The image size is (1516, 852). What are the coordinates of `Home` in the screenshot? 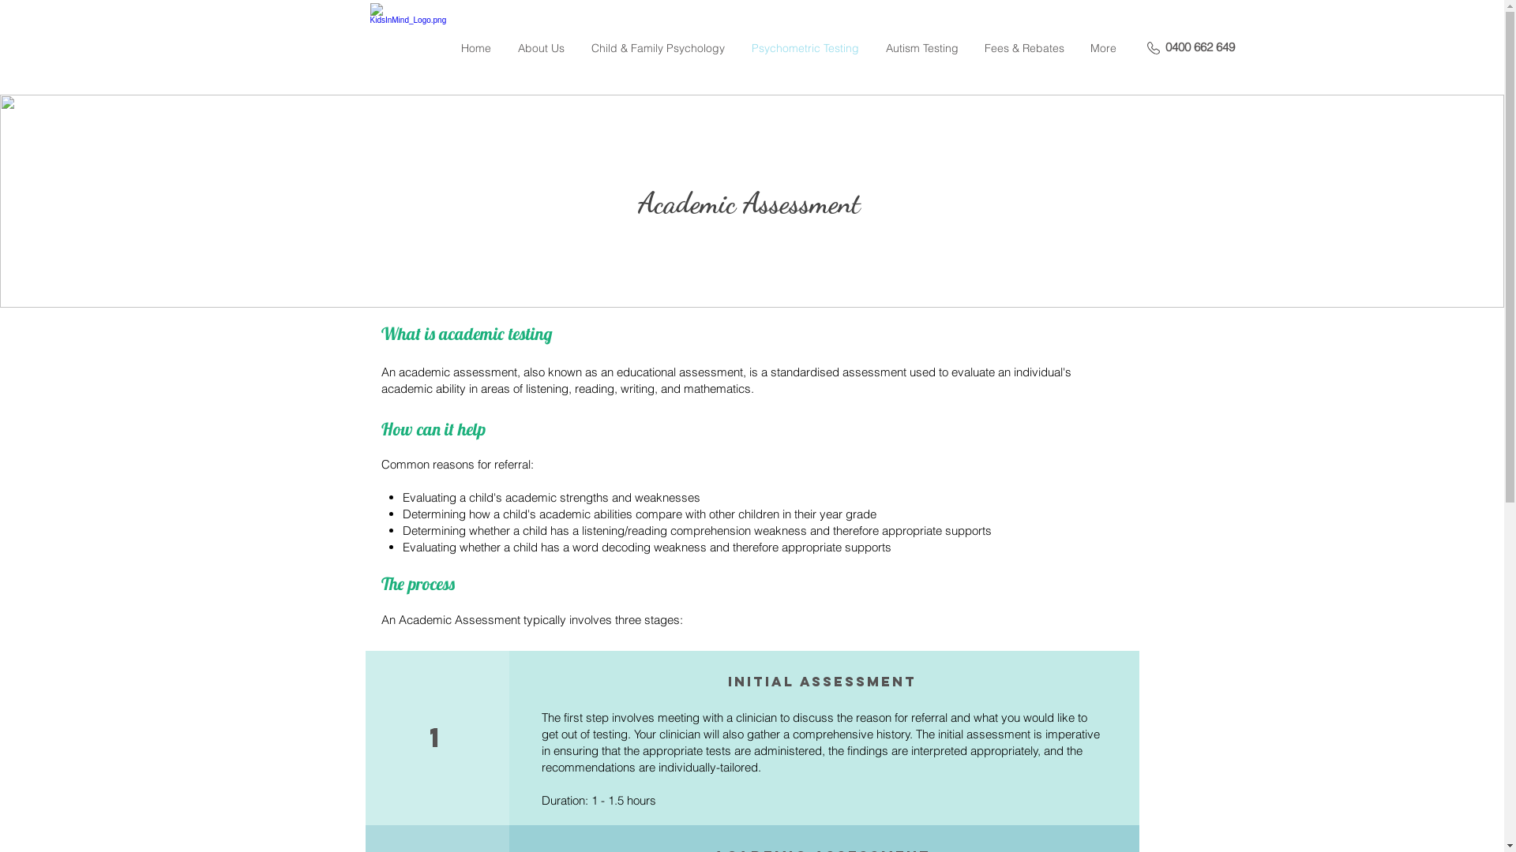 It's located at (475, 48).